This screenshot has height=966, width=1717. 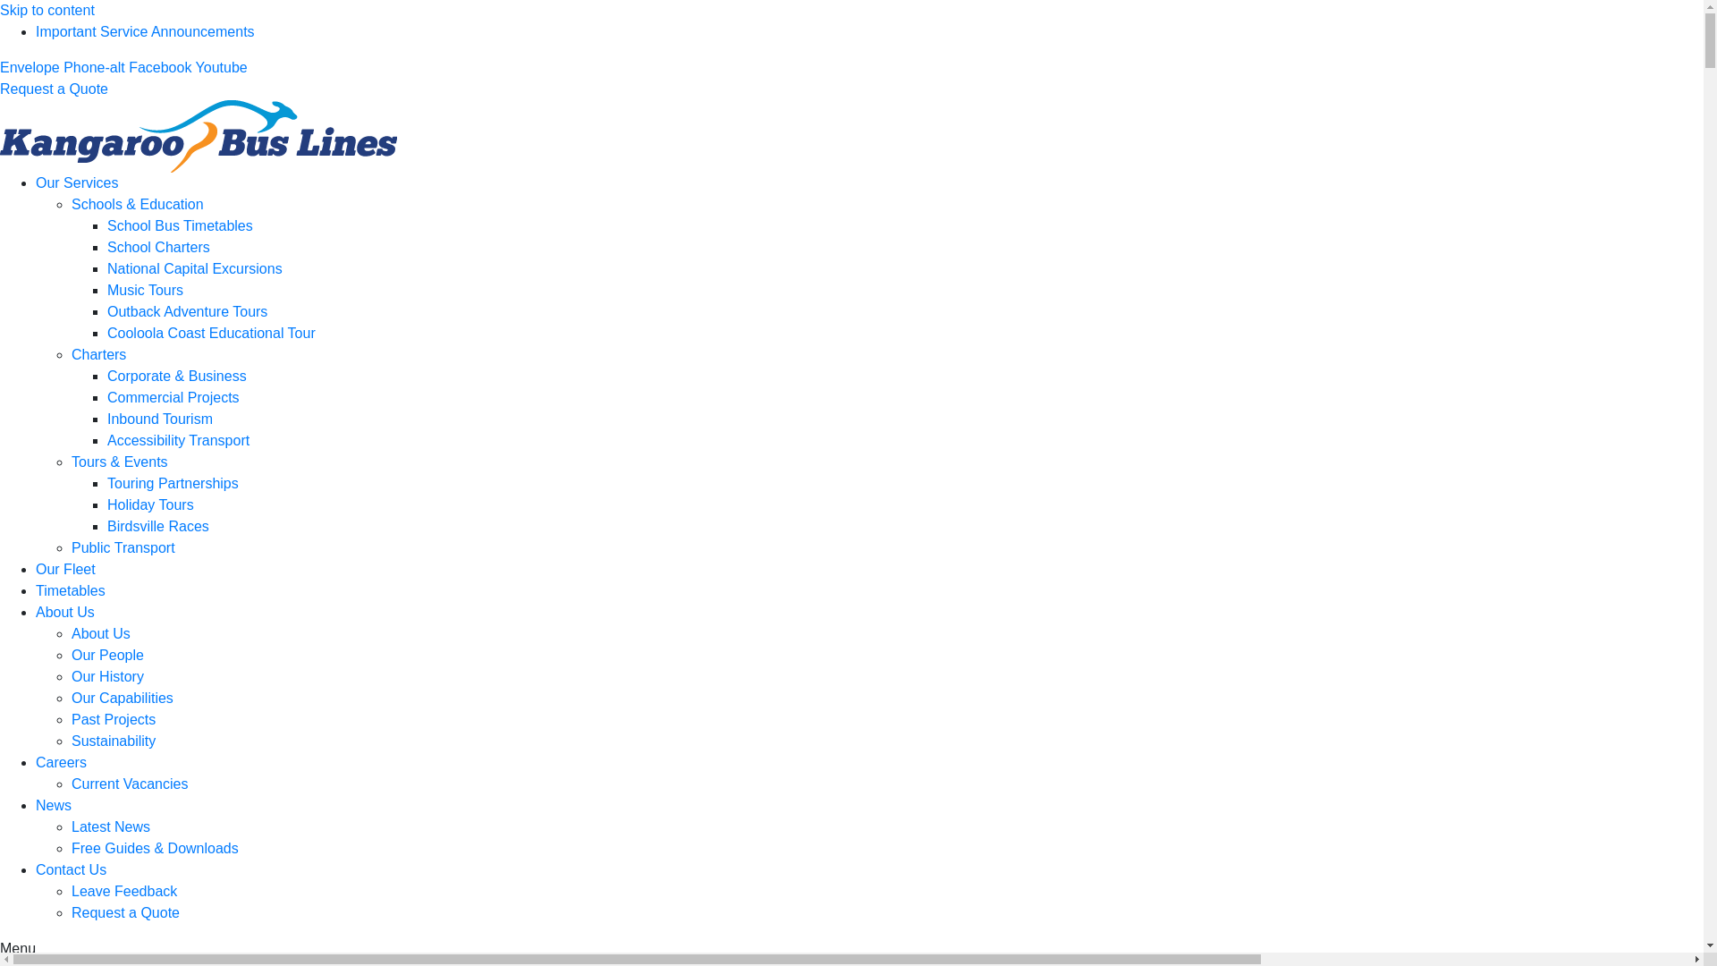 I want to click on Our History, so click(x=107, y=676).